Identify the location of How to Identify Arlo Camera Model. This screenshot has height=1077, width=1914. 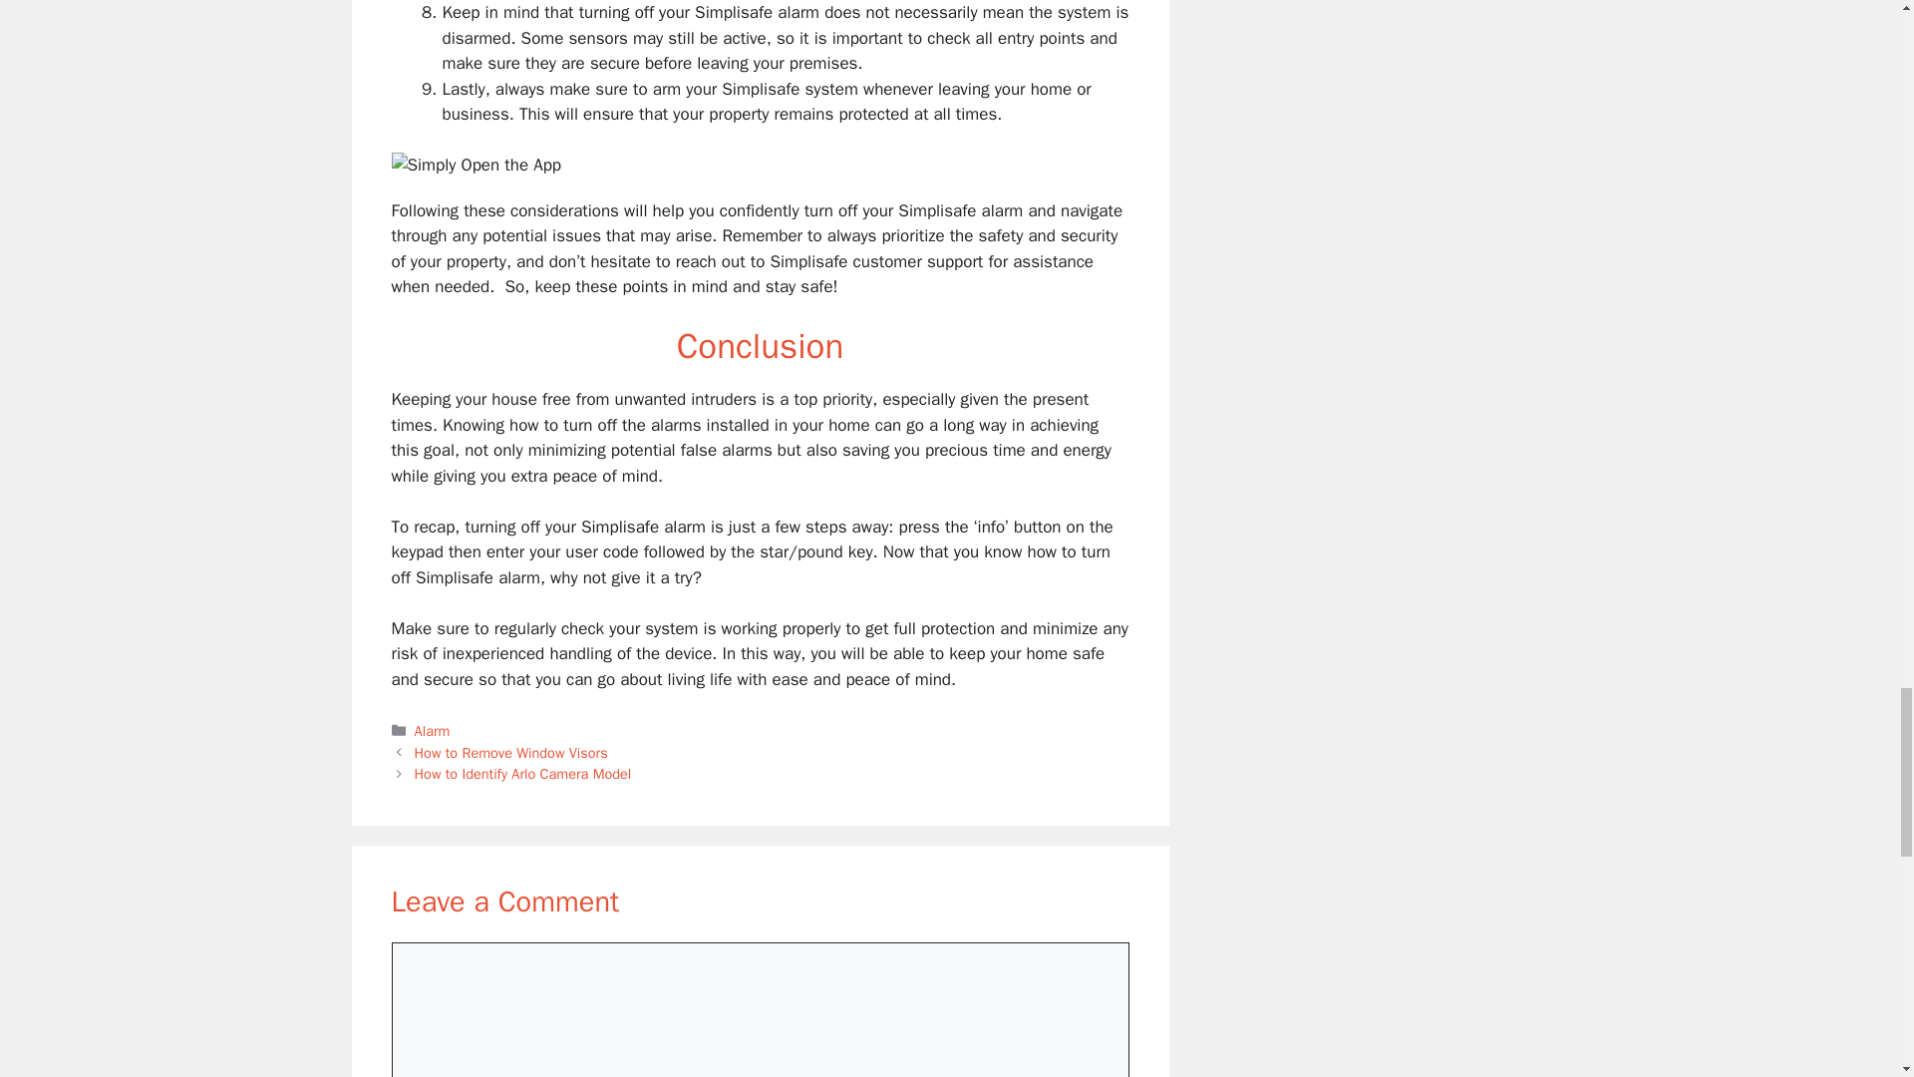
(522, 774).